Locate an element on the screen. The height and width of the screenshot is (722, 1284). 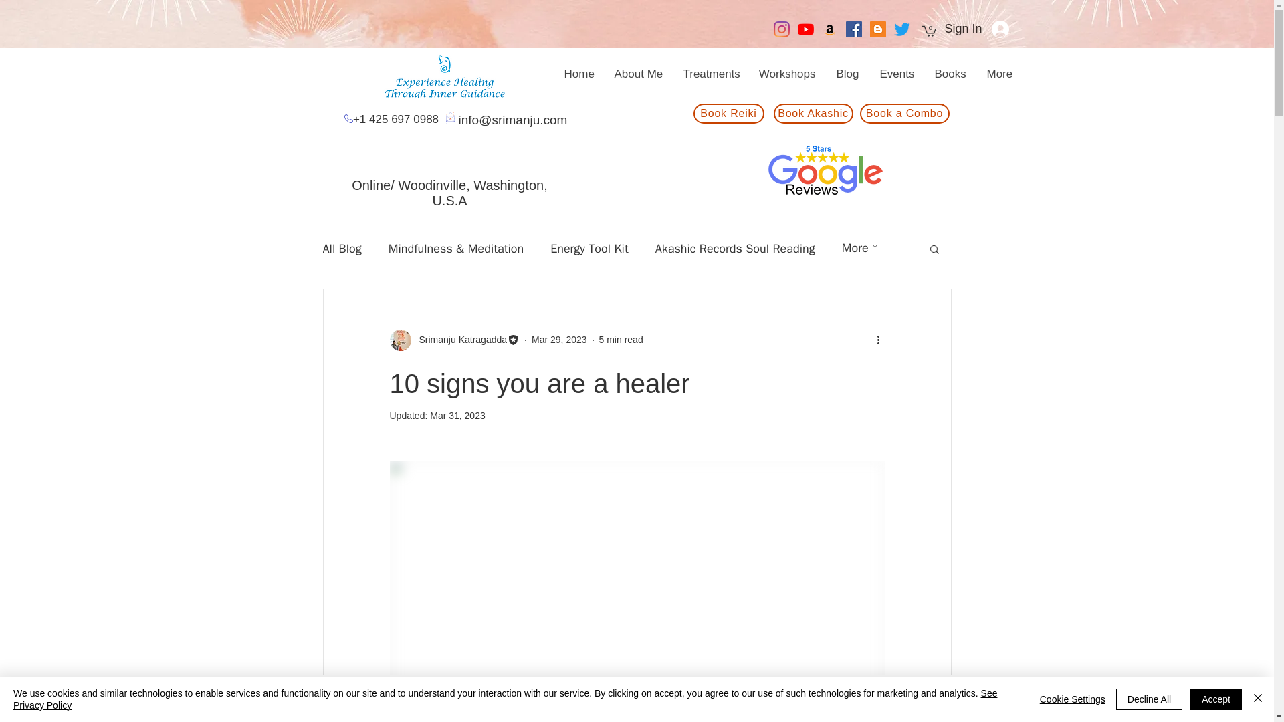
5 min read is located at coordinates (621, 340).